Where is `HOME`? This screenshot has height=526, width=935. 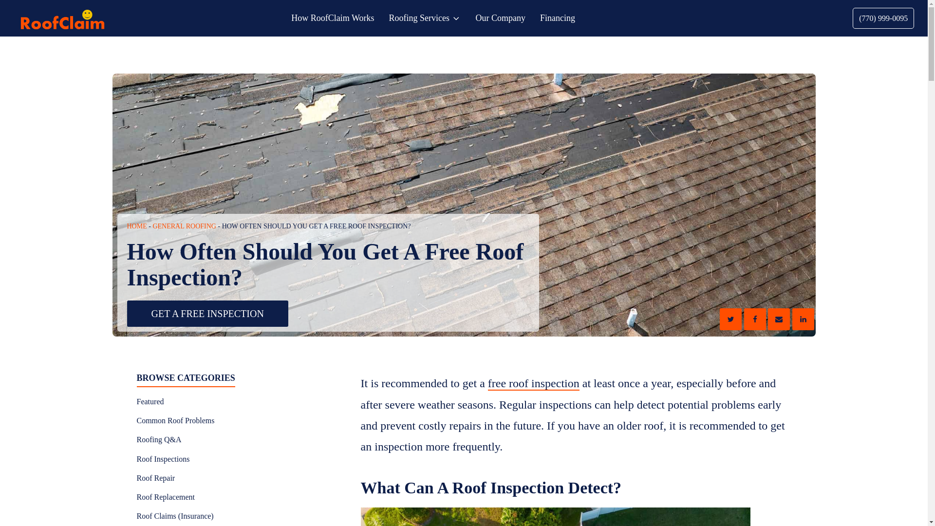 HOME is located at coordinates (136, 226).